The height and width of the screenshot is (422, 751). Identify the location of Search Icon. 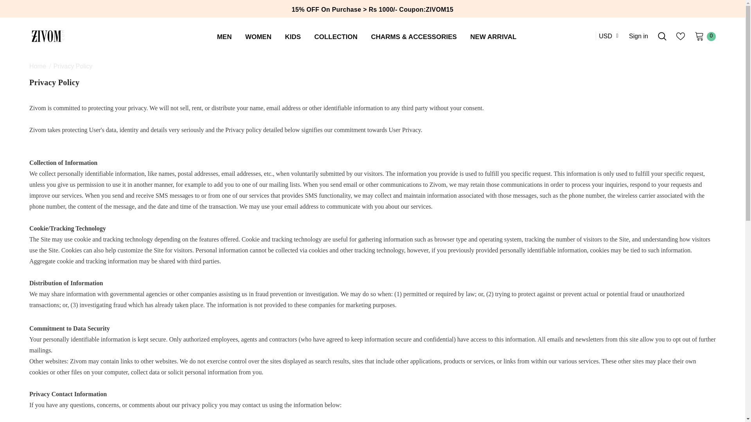
(662, 36).